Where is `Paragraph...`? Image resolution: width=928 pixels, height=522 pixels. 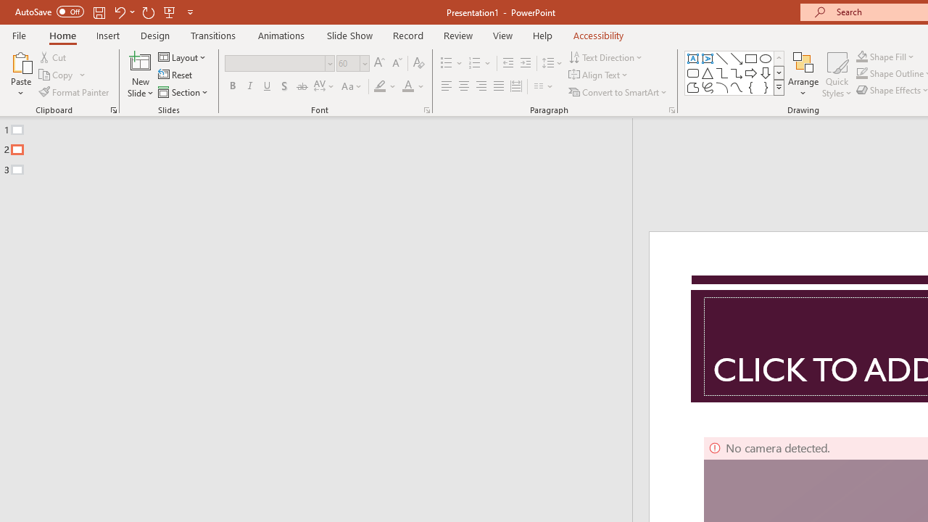
Paragraph... is located at coordinates (671, 110).